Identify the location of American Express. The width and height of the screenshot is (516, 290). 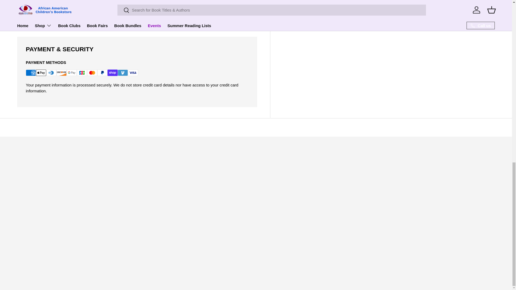
(31, 73).